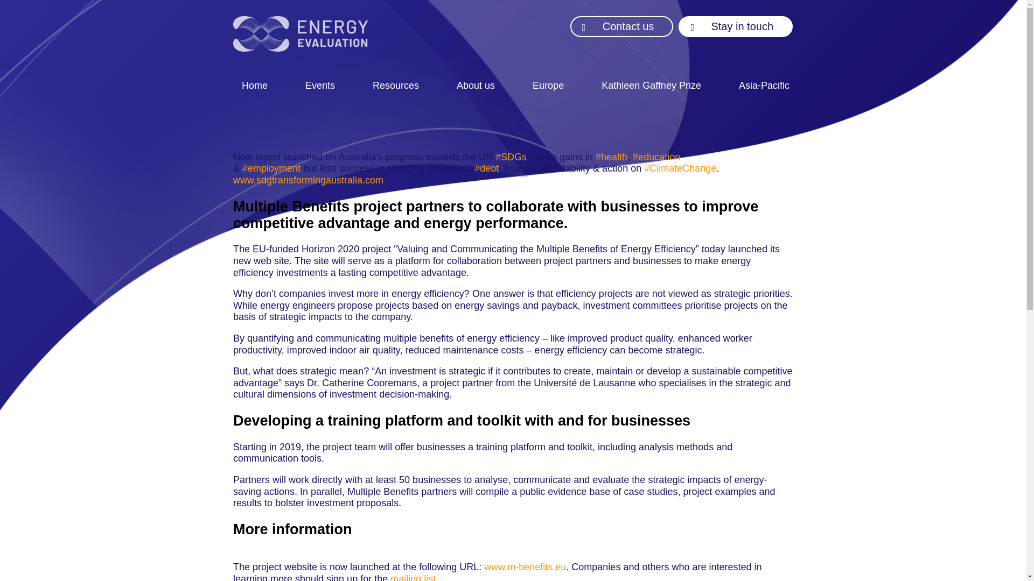 The image size is (1034, 581). Describe the element at coordinates (622, 27) in the screenshot. I see `Contact us` at that location.